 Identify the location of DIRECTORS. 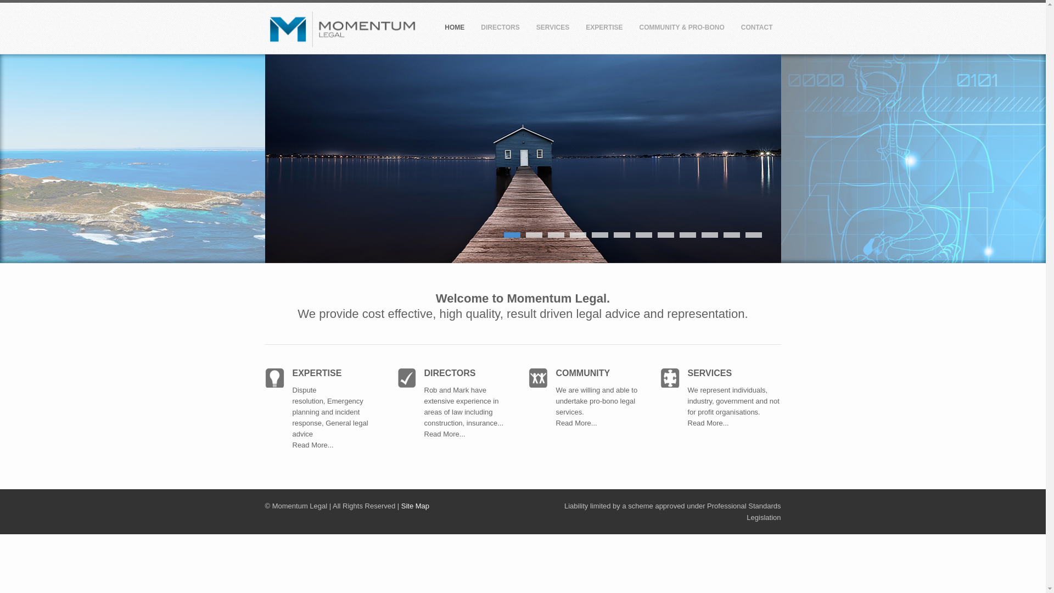
(500, 30).